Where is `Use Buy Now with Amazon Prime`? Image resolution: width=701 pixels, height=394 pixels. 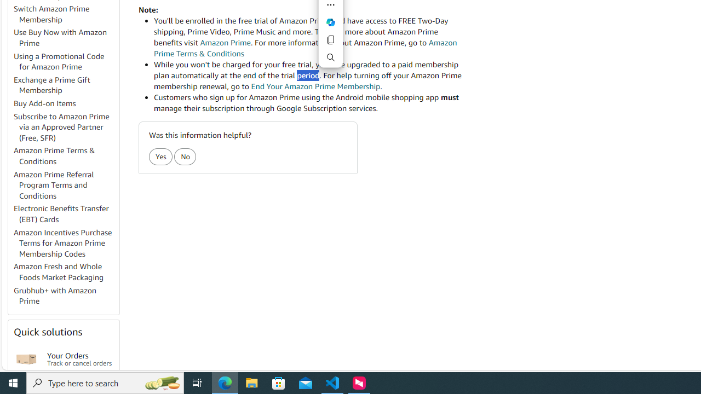 Use Buy Now with Amazon Prime is located at coordinates (60, 38).